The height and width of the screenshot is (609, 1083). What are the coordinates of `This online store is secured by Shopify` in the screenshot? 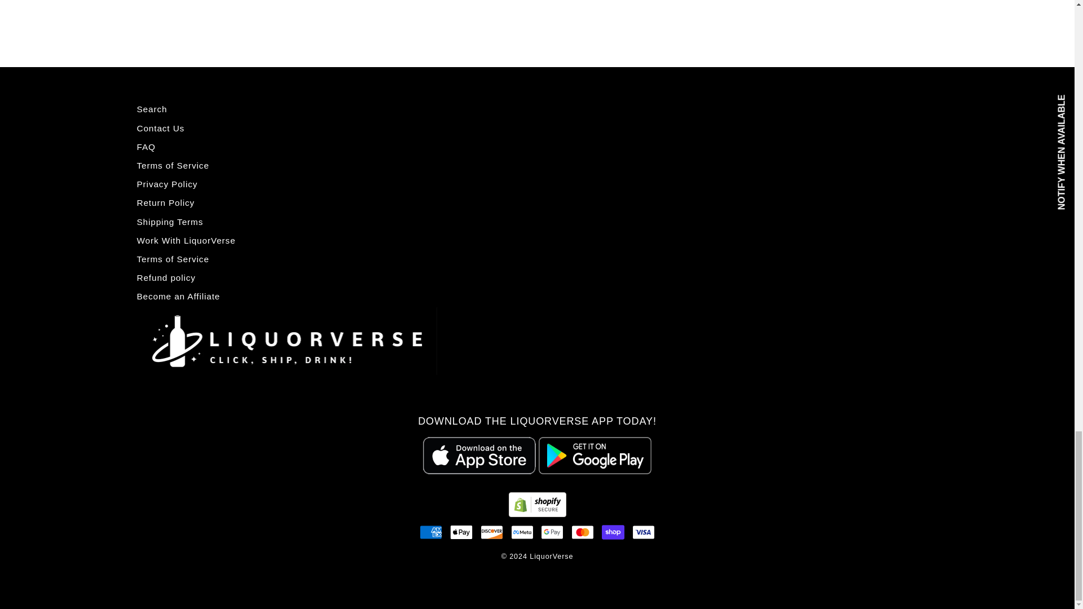 It's located at (538, 513).